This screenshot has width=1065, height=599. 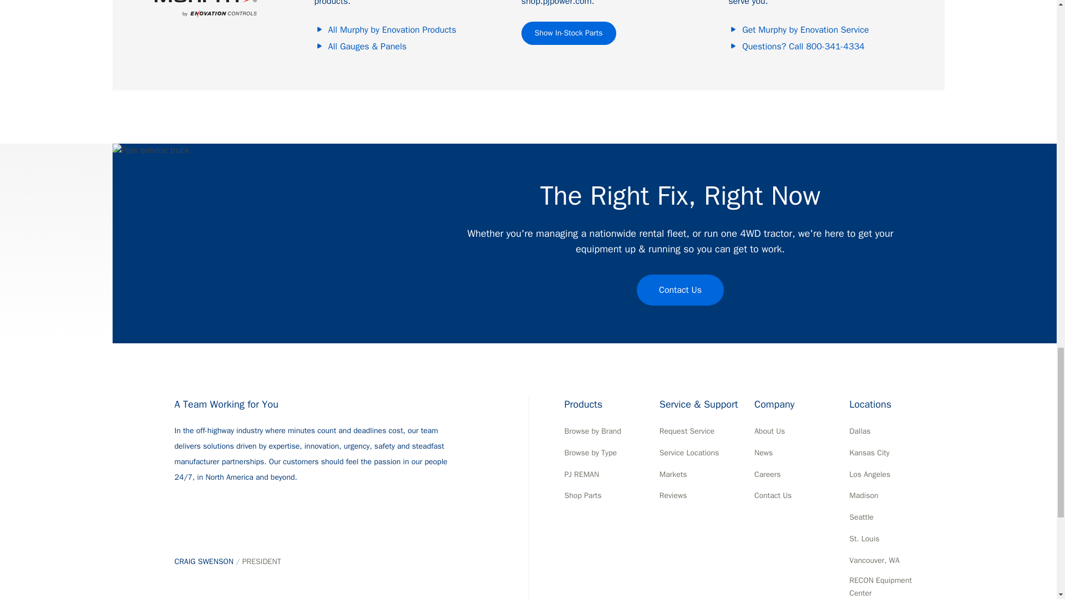 What do you see at coordinates (569, 33) in the screenshot?
I see `Show In-Stock Parts` at bounding box center [569, 33].